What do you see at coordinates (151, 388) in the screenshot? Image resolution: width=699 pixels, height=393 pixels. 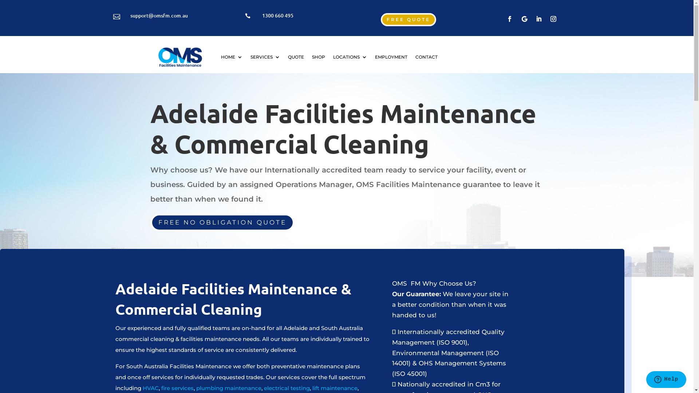 I see `HVAC` at bounding box center [151, 388].